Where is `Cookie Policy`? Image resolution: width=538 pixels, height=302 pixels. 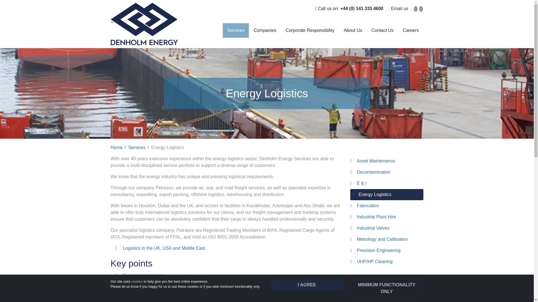
Cookie Policy is located at coordinates (137, 282).